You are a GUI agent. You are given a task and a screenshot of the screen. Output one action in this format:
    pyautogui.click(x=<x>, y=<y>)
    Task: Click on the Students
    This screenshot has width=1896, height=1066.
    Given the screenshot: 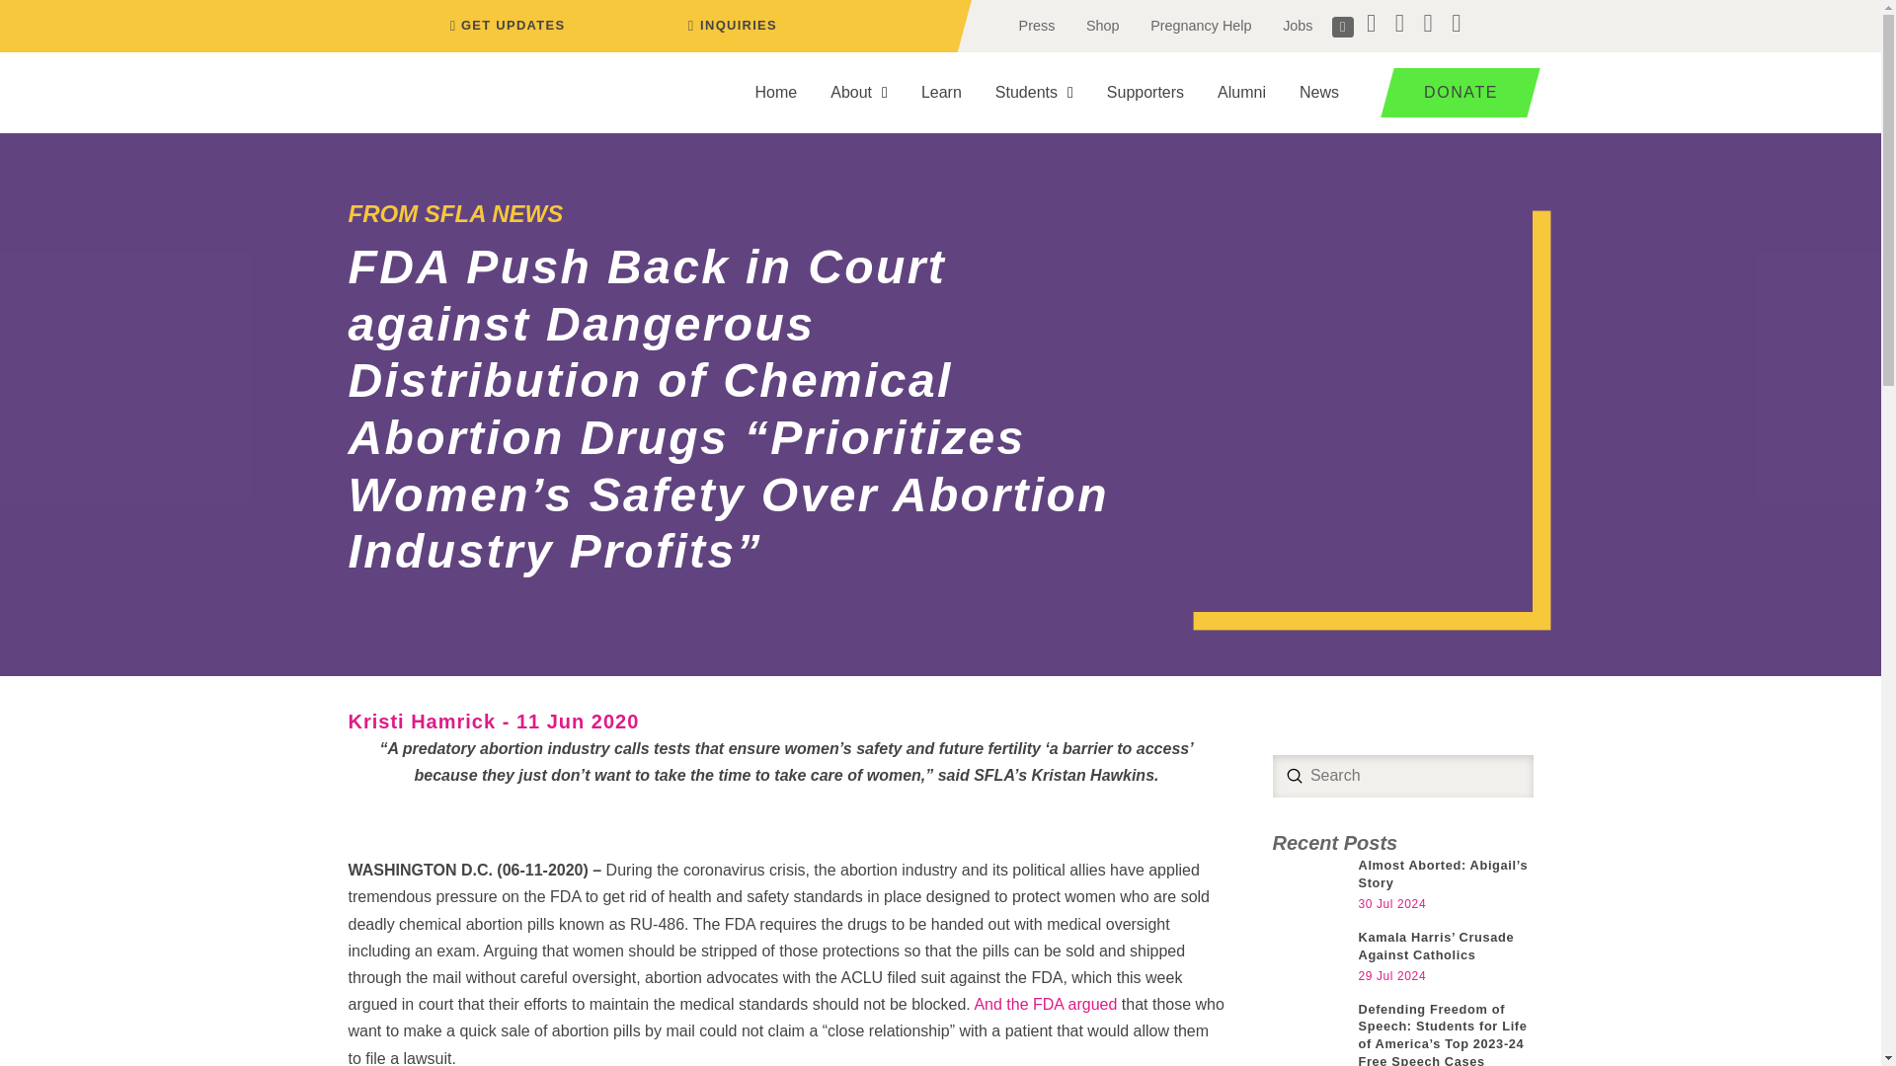 What is the action you would take?
    pyautogui.click(x=1034, y=93)
    